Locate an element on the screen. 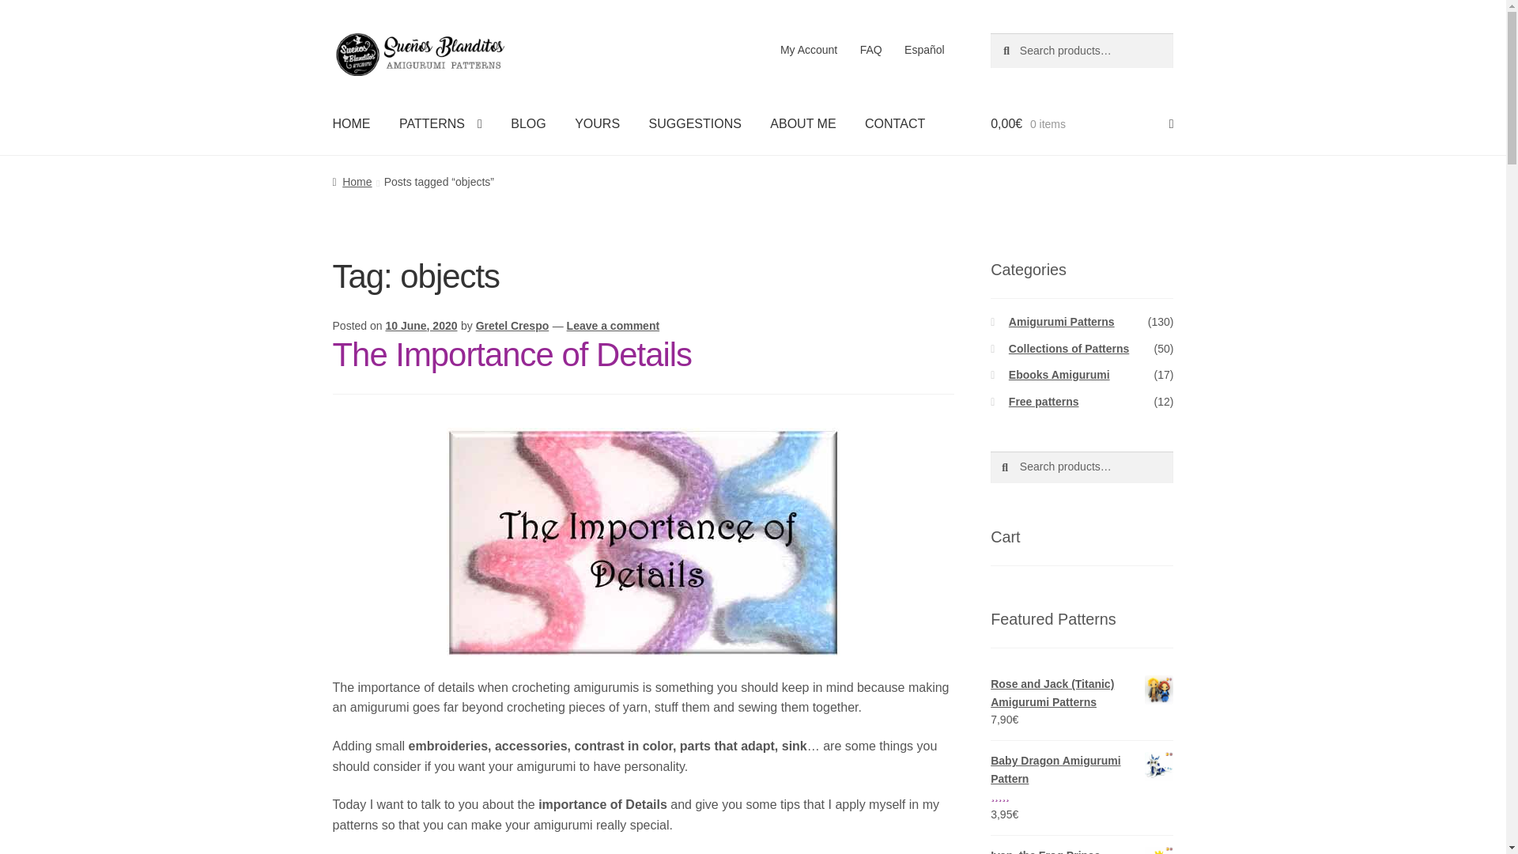 This screenshot has height=854, width=1518. PATTERNS is located at coordinates (440, 123).